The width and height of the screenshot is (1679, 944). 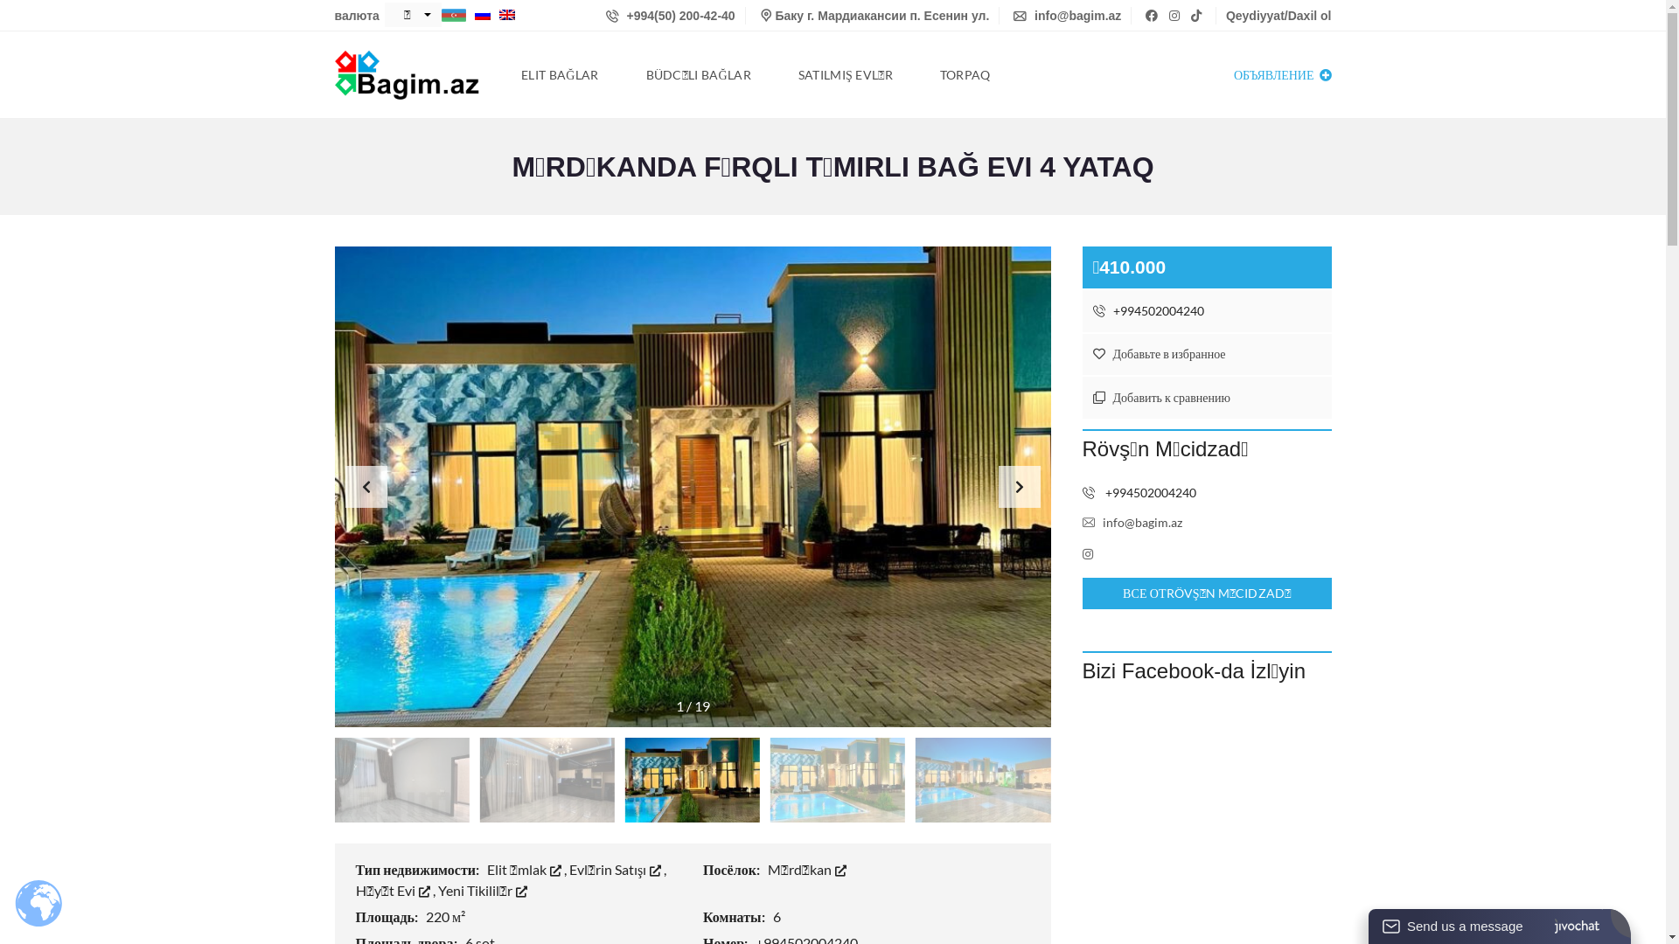 I want to click on Bagim.Az, so click(x=407, y=75).